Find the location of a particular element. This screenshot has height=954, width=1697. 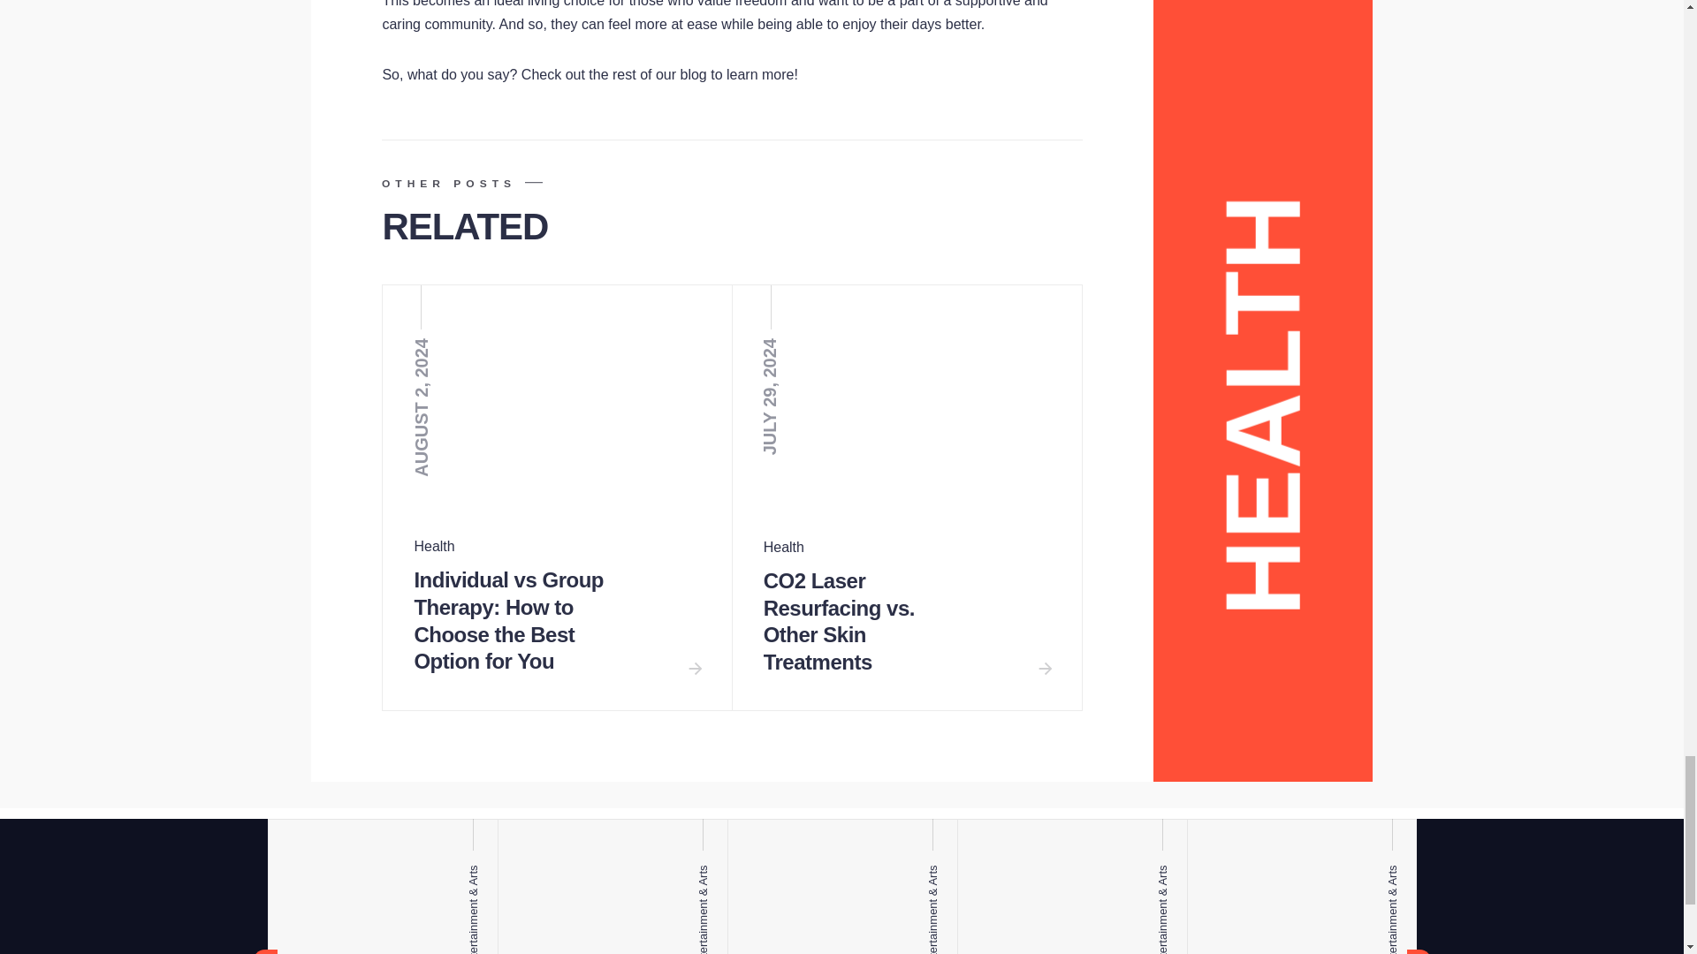

Health is located at coordinates (434, 546).